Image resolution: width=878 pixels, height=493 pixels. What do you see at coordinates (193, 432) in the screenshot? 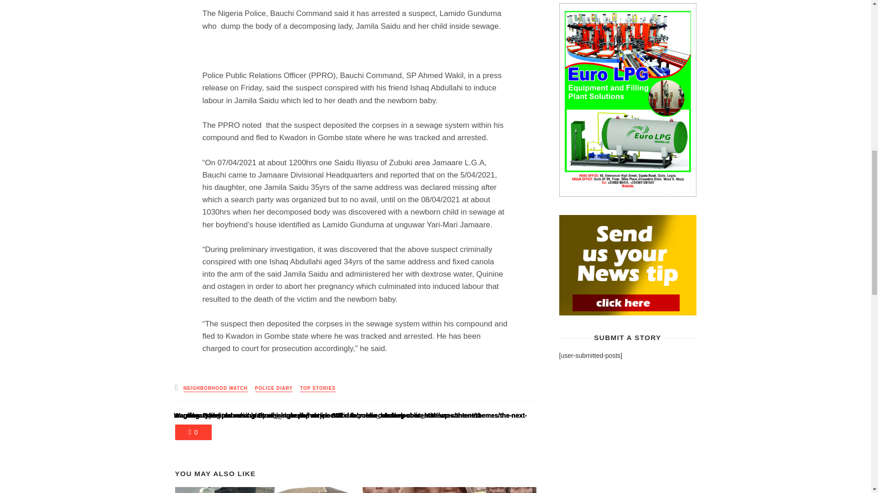
I see `0 Comments` at bounding box center [193, 432].